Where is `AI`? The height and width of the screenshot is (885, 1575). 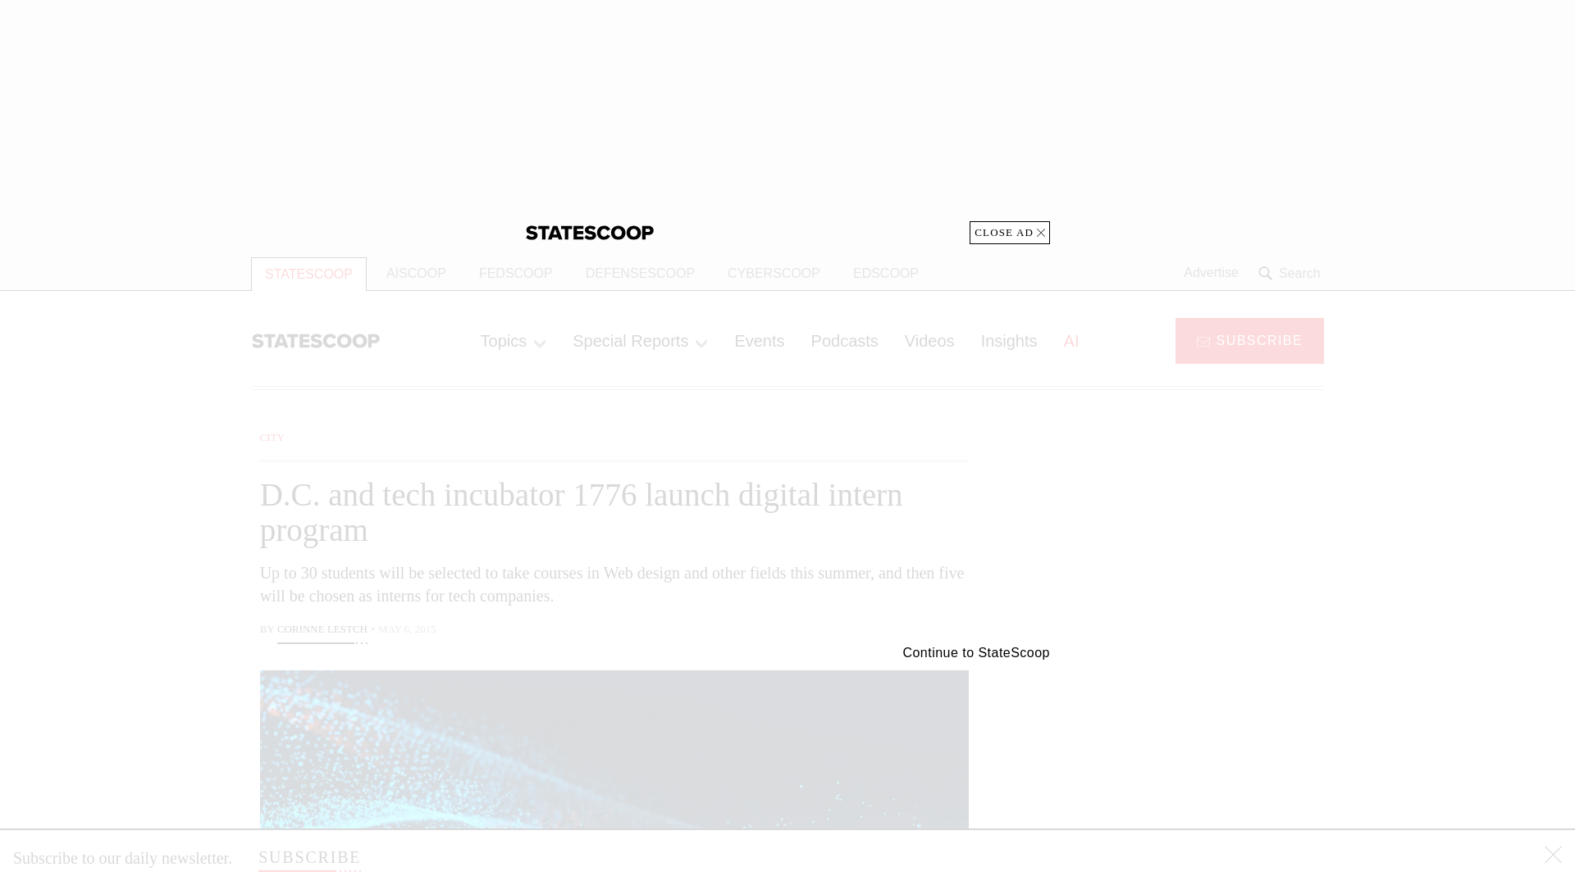 AI is located at coordinates (1071, 340).